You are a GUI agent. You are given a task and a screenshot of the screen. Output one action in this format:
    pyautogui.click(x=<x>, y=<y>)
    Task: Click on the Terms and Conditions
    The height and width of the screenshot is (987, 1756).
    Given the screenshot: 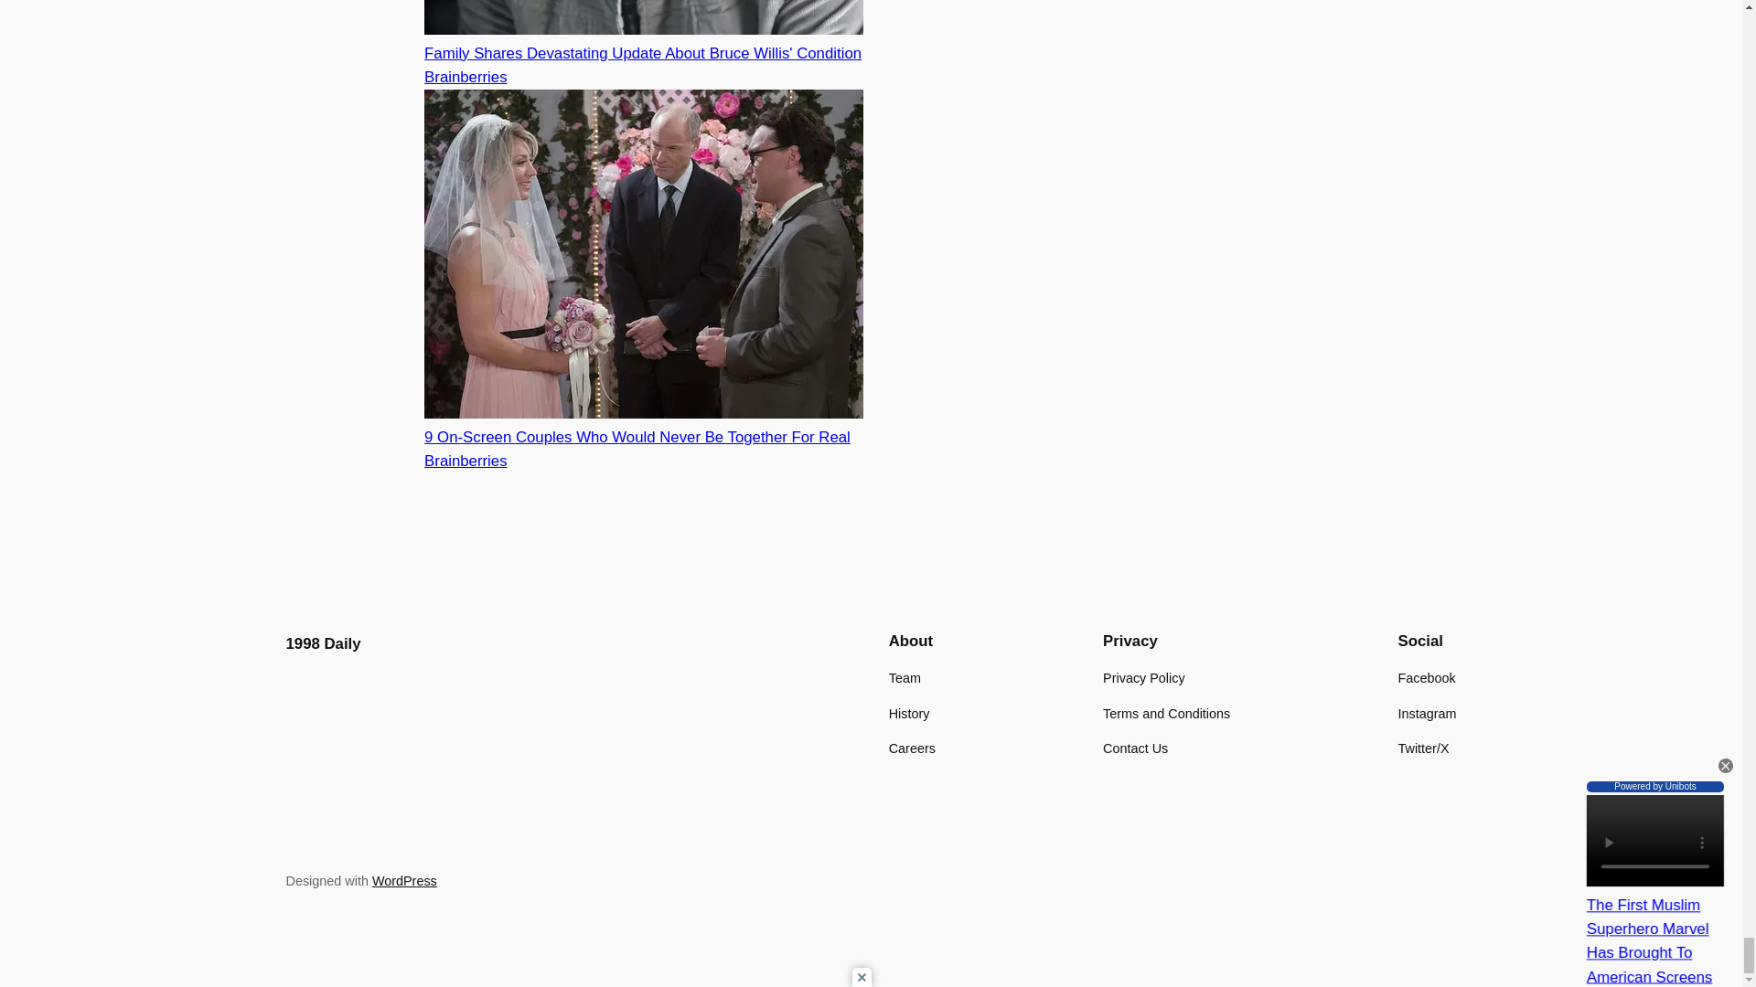 What is the action you would take?
    pyautogui.click(x=1166, y=713)
    